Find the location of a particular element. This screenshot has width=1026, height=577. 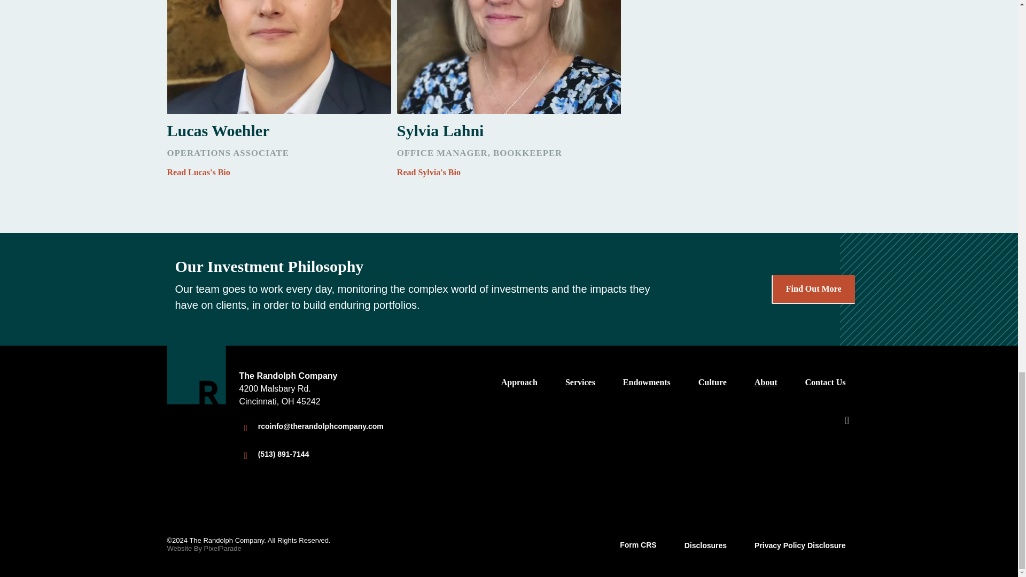

Endowments is located at coordinates (647, 383).